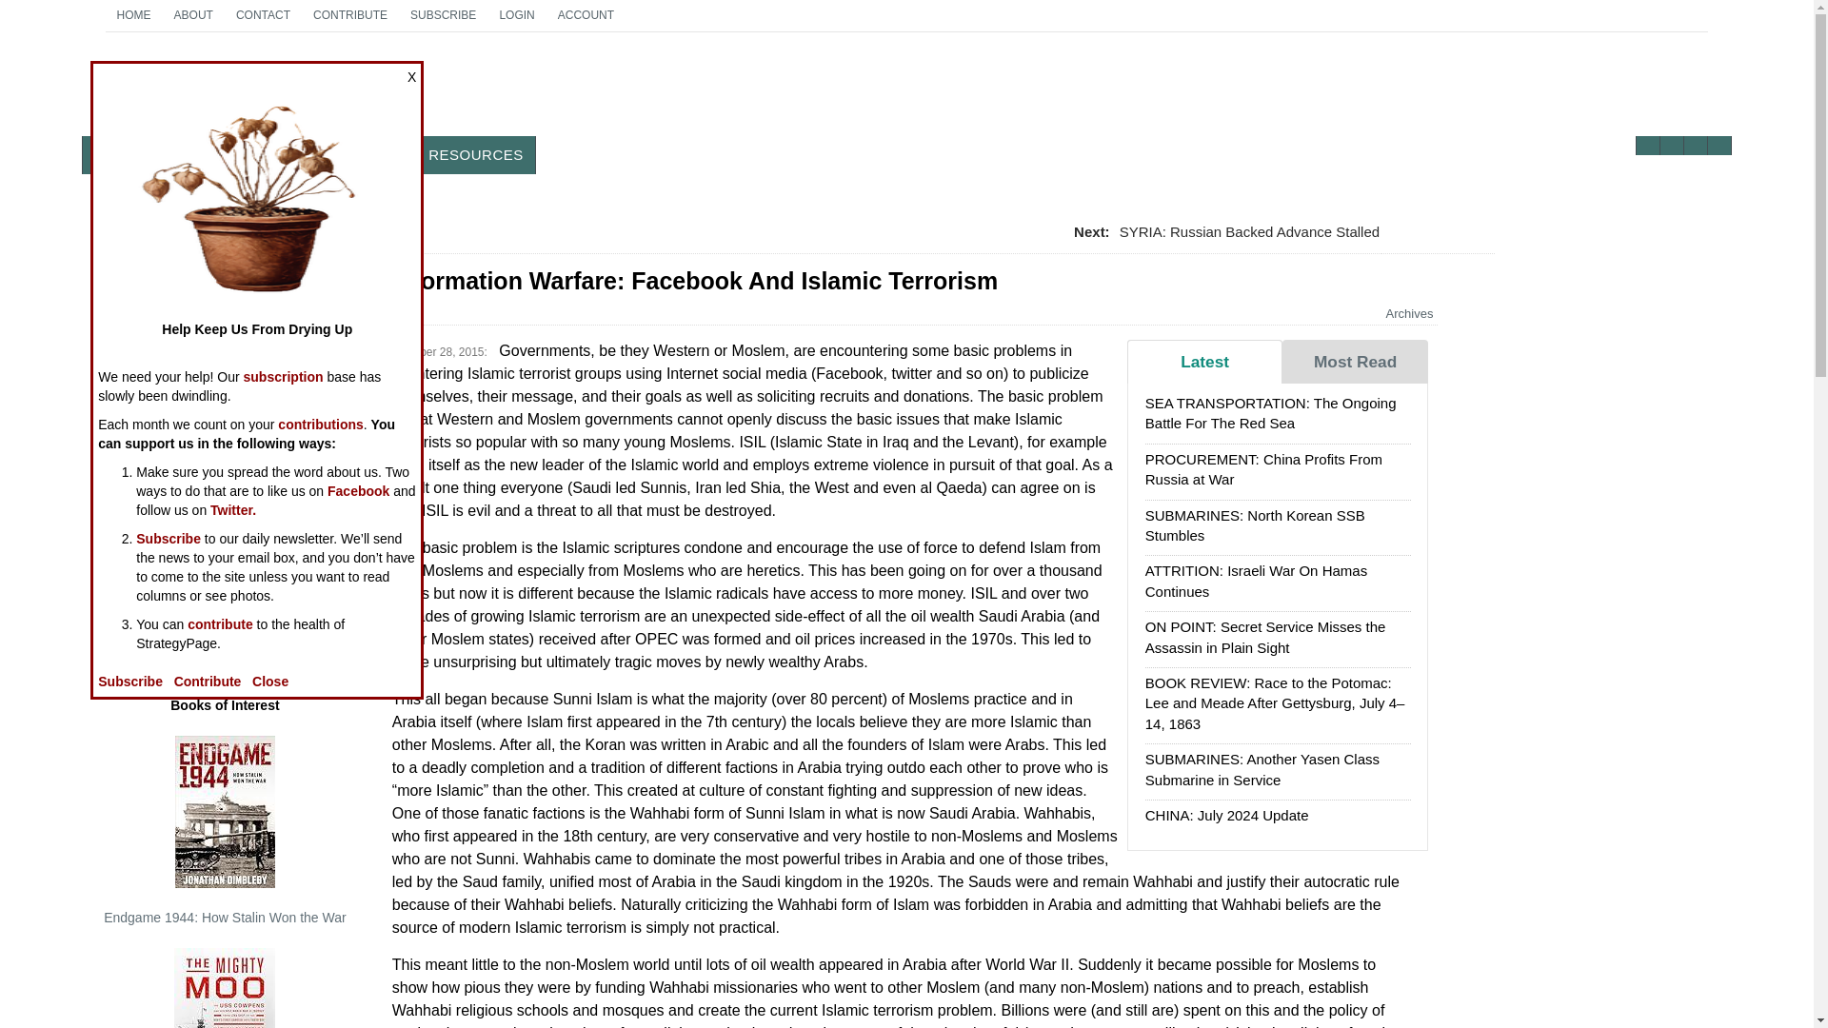  Describe the element at coordinates (476, 154) in the screenshot. I see `RESOURCES` at that location.